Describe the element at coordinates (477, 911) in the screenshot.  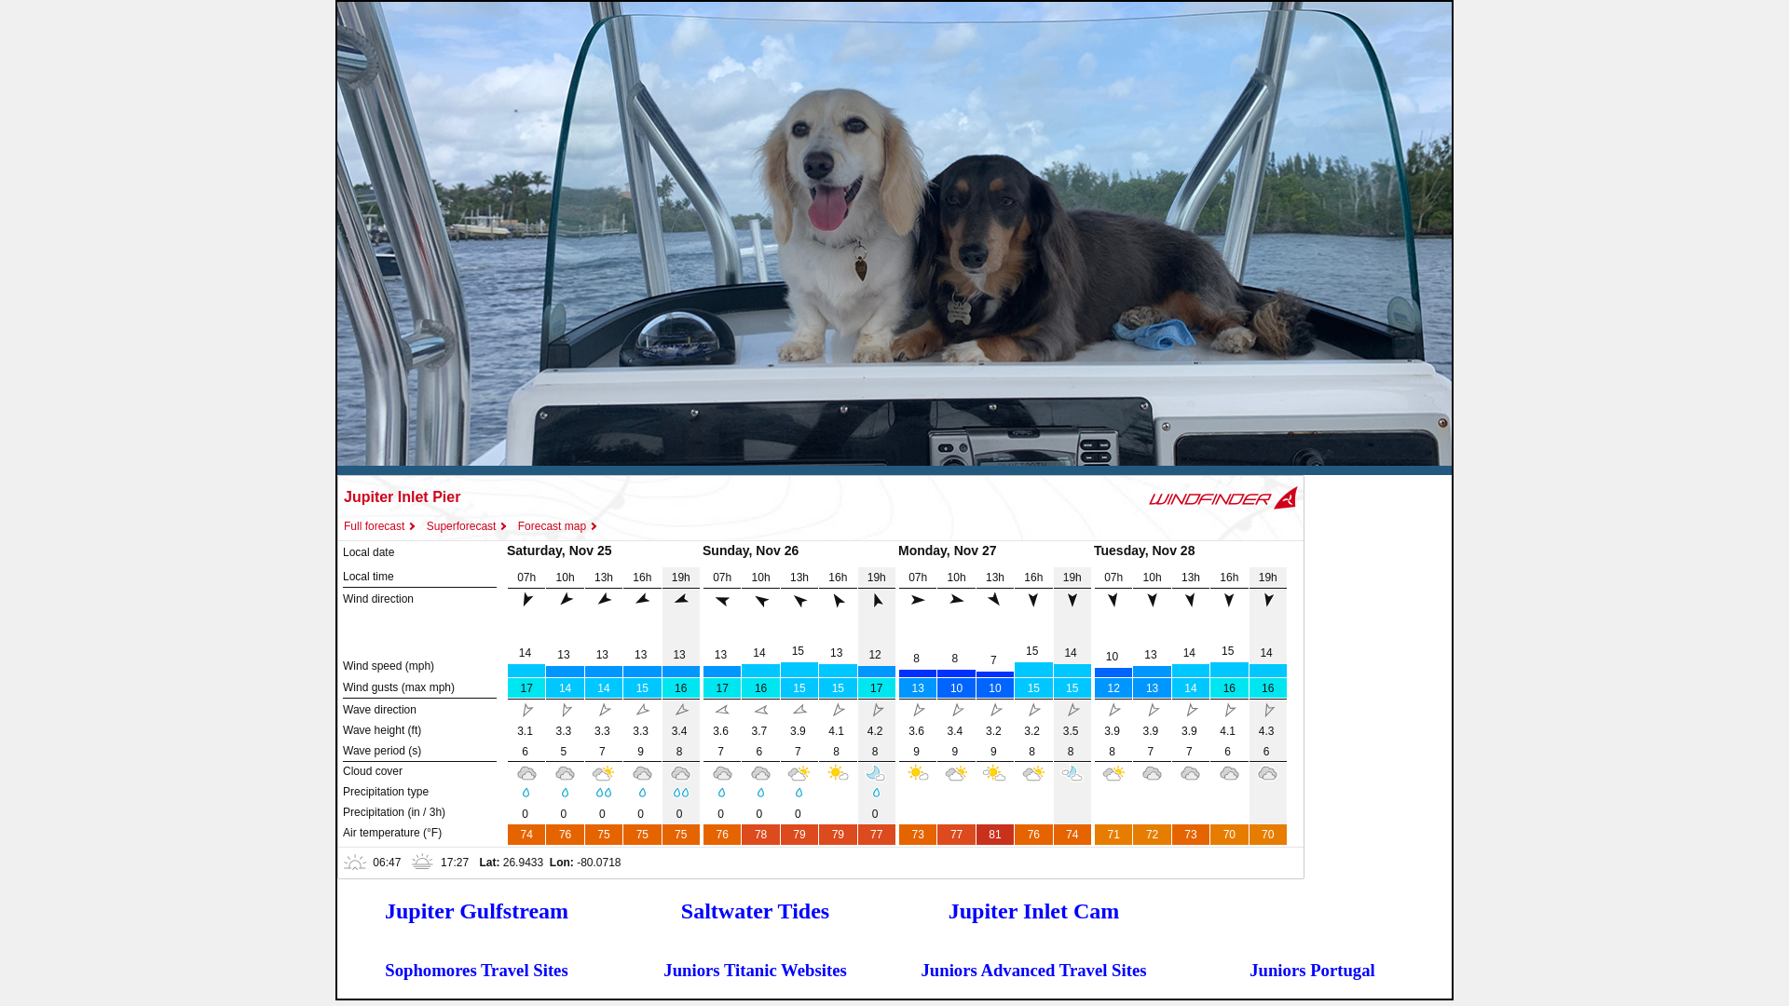
I see `Jupiter Gulfstream` at that location.